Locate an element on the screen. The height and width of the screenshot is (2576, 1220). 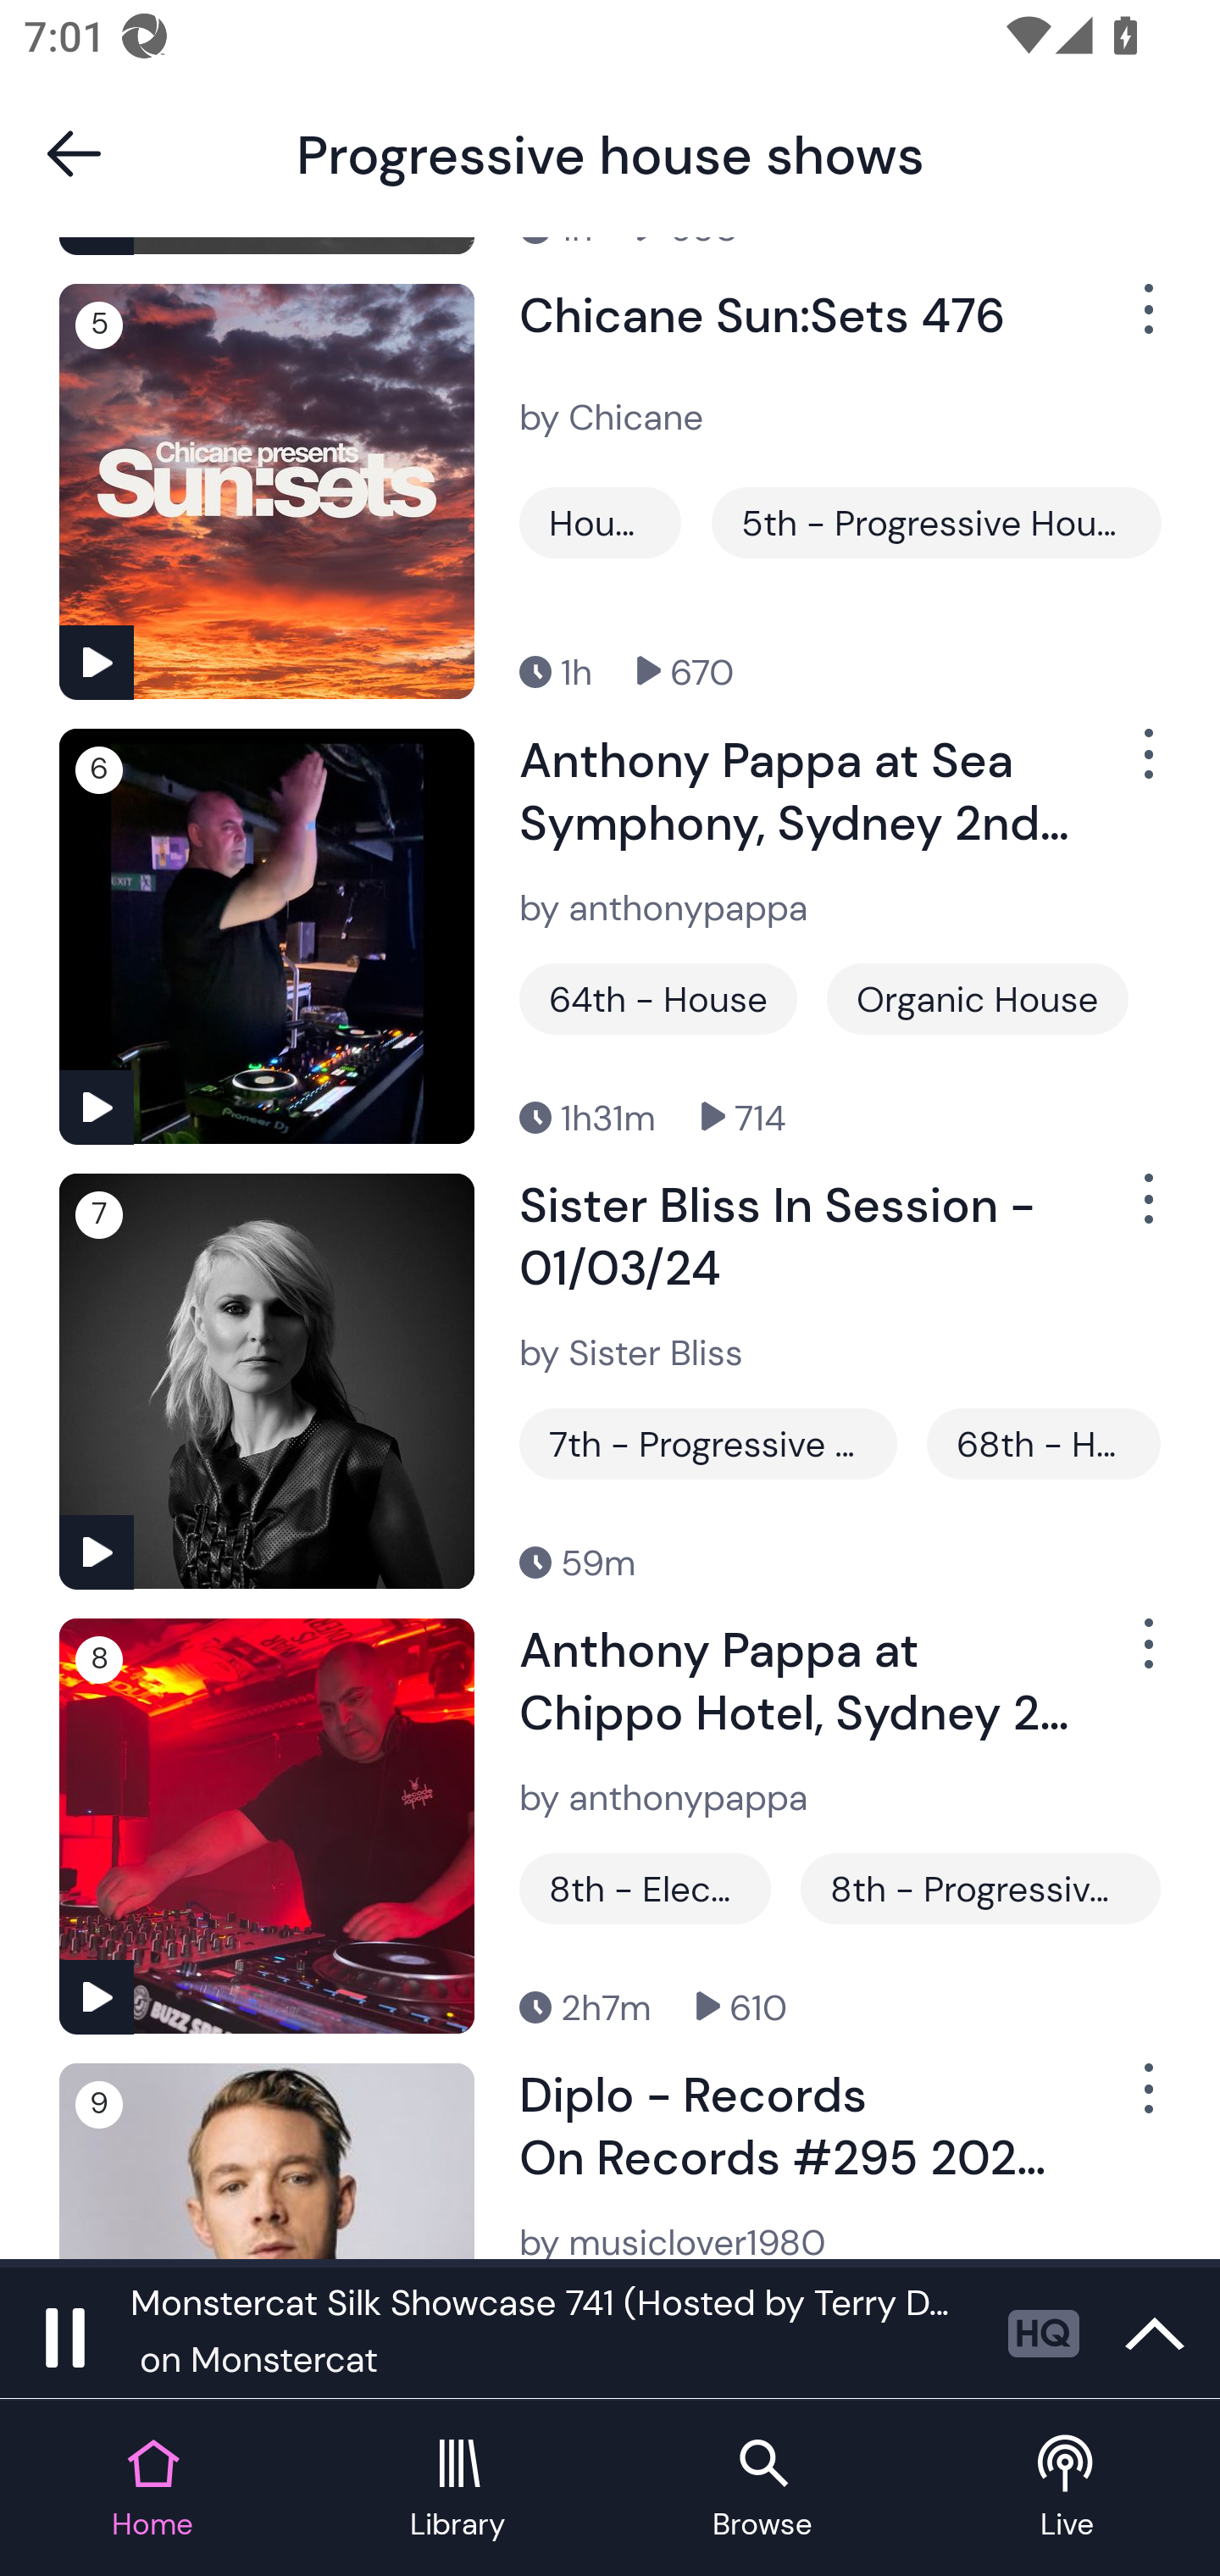
Browse tab Browse is located at coordinates (762, 2490).